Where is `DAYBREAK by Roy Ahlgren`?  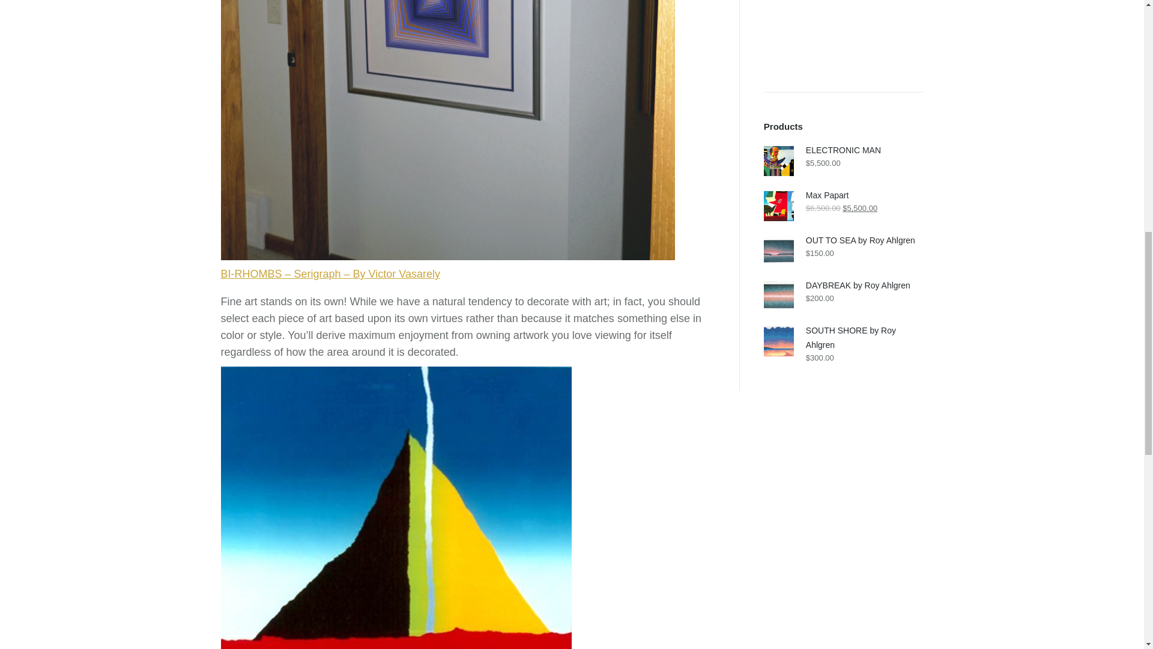 DAYBREAK by Roy Ahlgren is located at coordinates (843, 285).